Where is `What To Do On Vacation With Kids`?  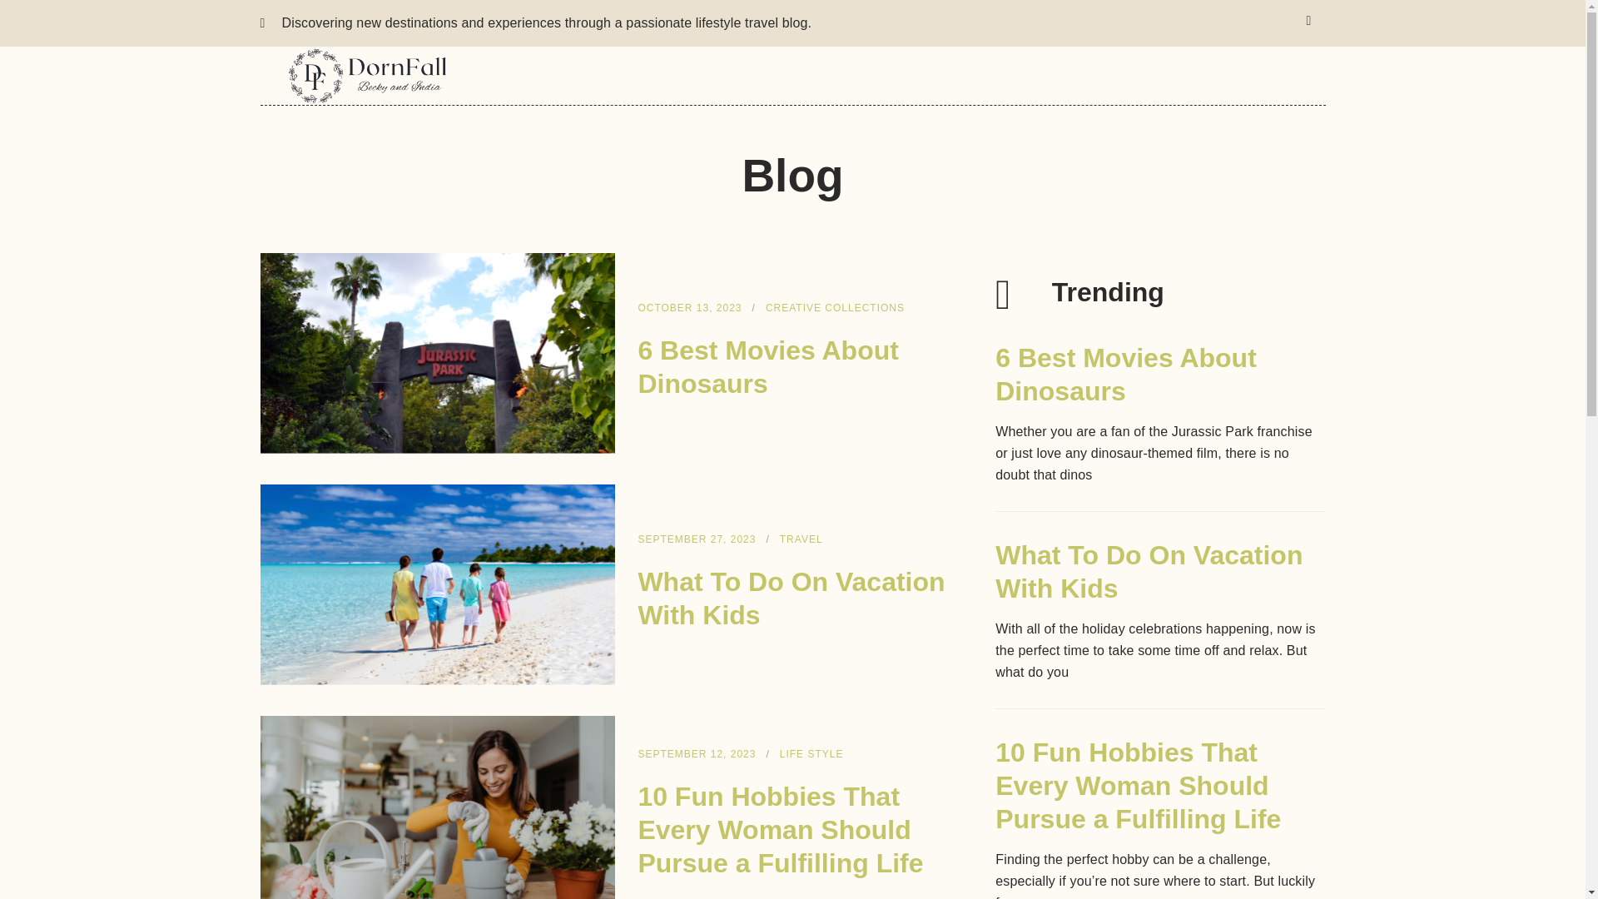 What To Do On Vacation With Kids is located at coordinates (1149, 571).